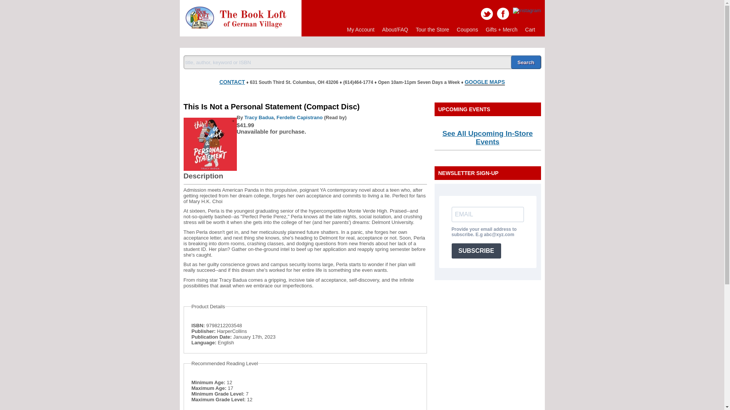  What do you see at coordinates (526, 62) in the screenshot?
I see `Search` at bounding box center [526, 62].